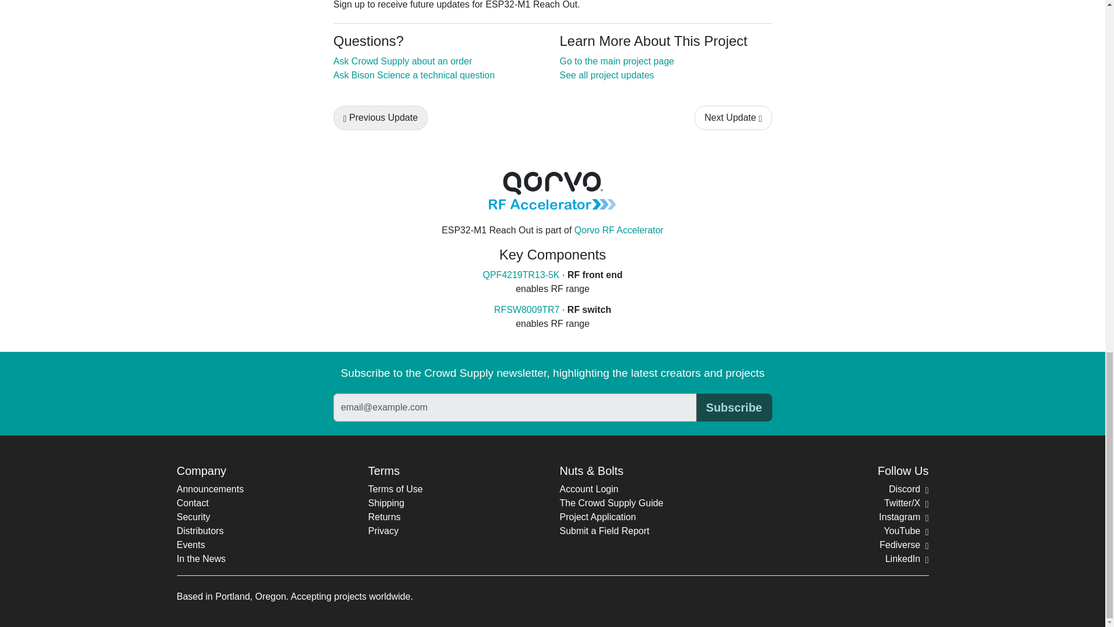  I want to click on Account Login, so click(588, 489).